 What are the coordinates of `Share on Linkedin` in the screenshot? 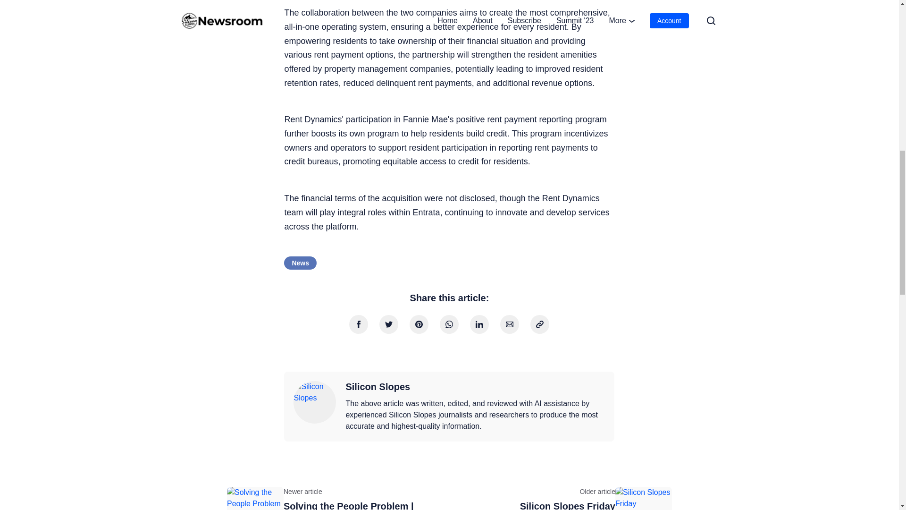 It's located at (479, 324).